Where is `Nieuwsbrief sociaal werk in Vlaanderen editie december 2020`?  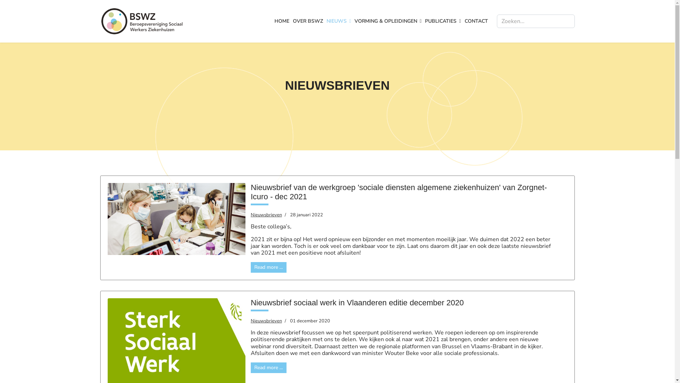 Nieuwsbrief sociaal werk in Vlaanderen editie december 2020 is located at coordinates (357, 303).